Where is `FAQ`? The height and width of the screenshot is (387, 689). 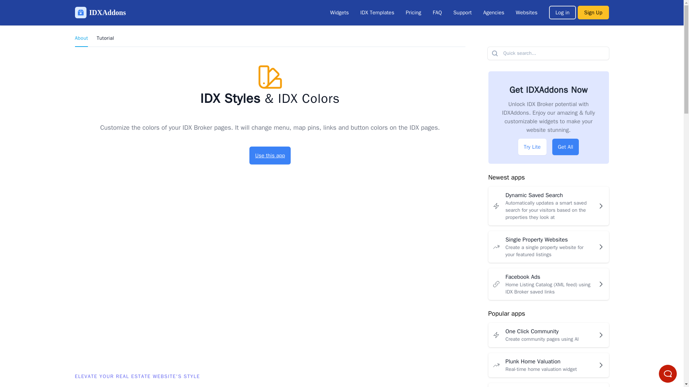 FAQ is located at coordinates (437, 13).